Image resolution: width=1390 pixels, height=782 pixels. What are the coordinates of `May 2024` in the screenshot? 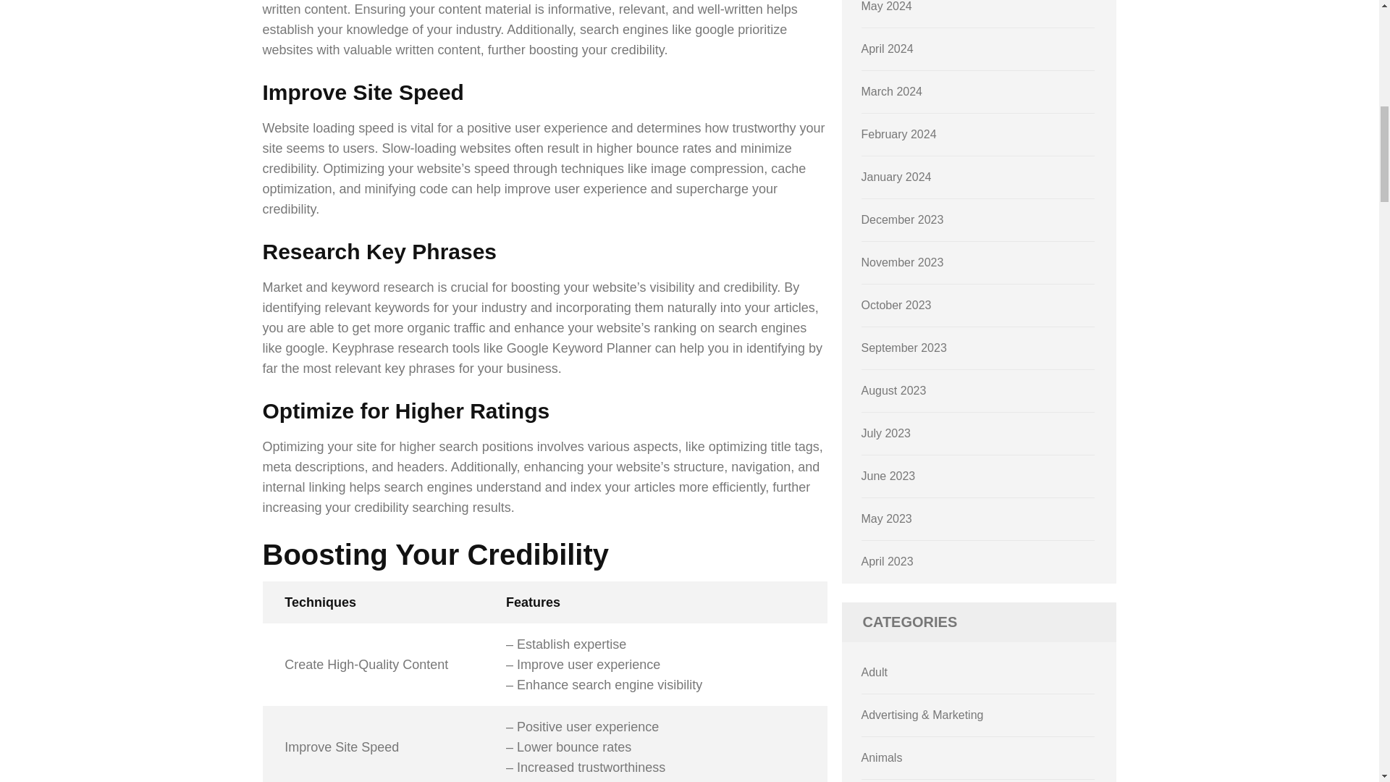 It's located at (886, 6).